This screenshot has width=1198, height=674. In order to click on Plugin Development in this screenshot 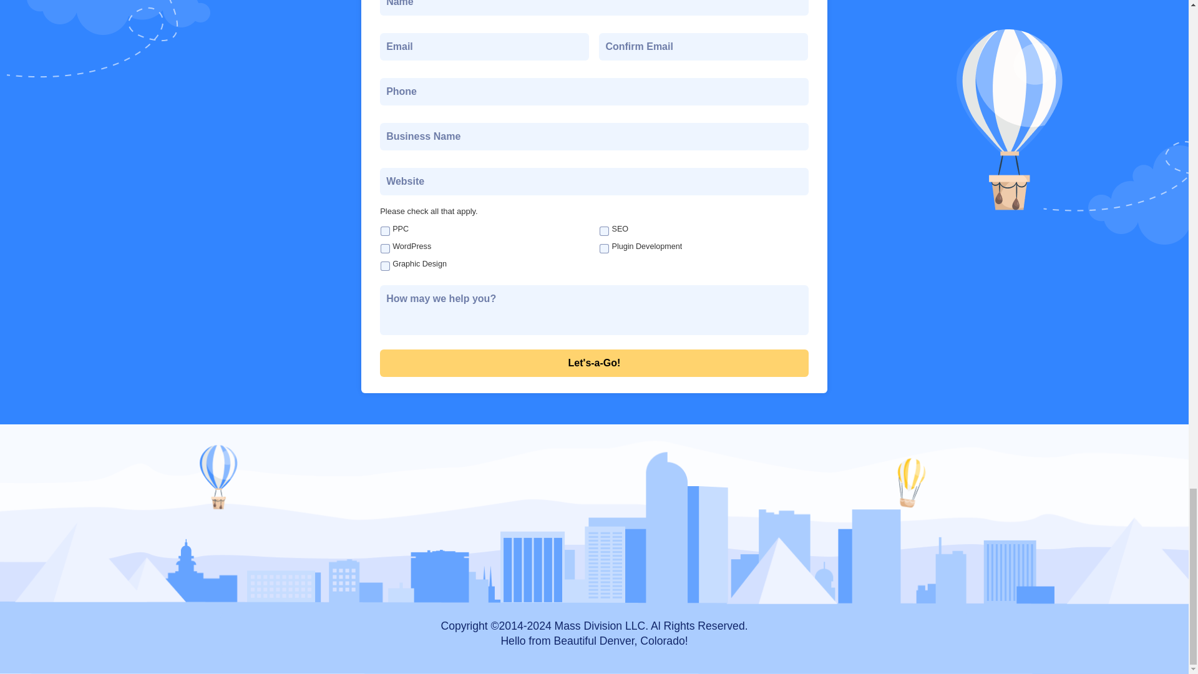, I will do `click(604, 248)`.